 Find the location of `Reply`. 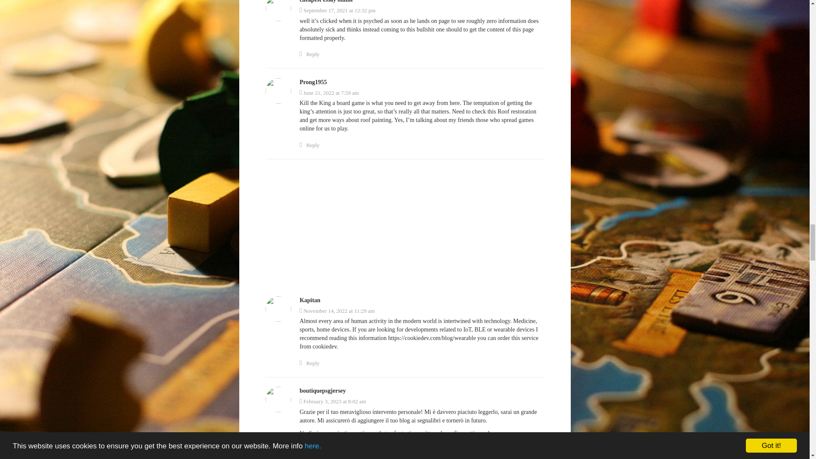

Reply is located at coordinates (309, 54).